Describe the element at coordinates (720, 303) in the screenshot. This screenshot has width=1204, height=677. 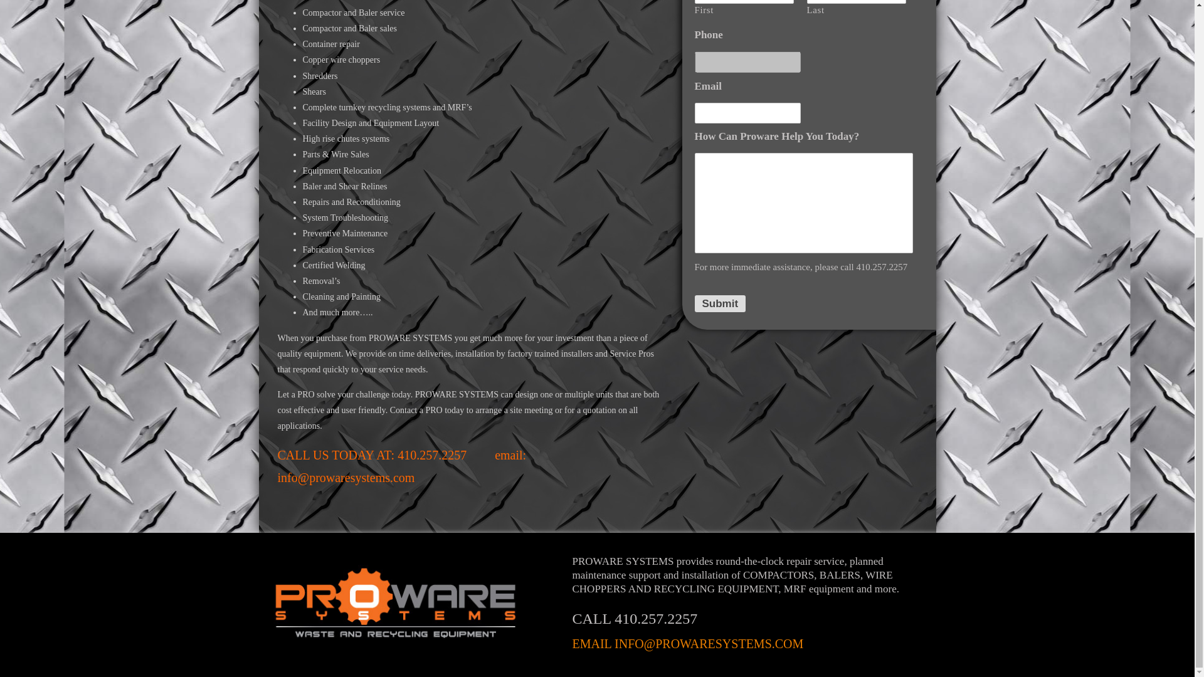
I see `Submit` at that location.